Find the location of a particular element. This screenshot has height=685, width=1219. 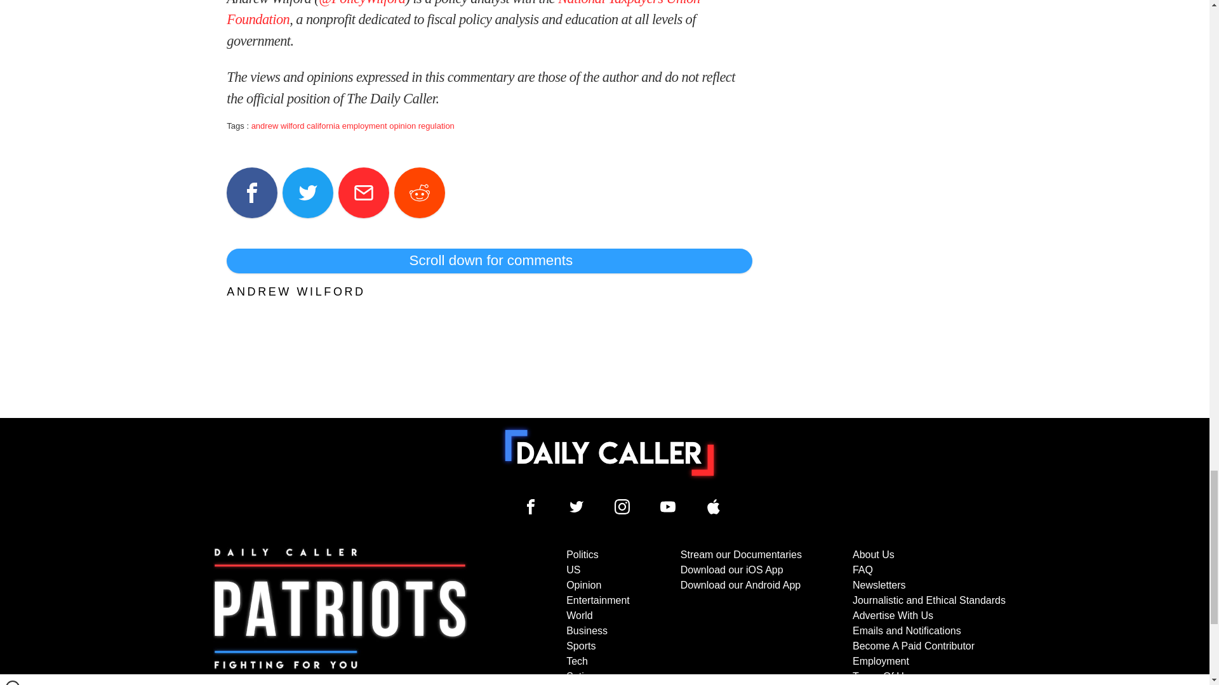

Scroll down for comments is located at coordinates (489, 260).